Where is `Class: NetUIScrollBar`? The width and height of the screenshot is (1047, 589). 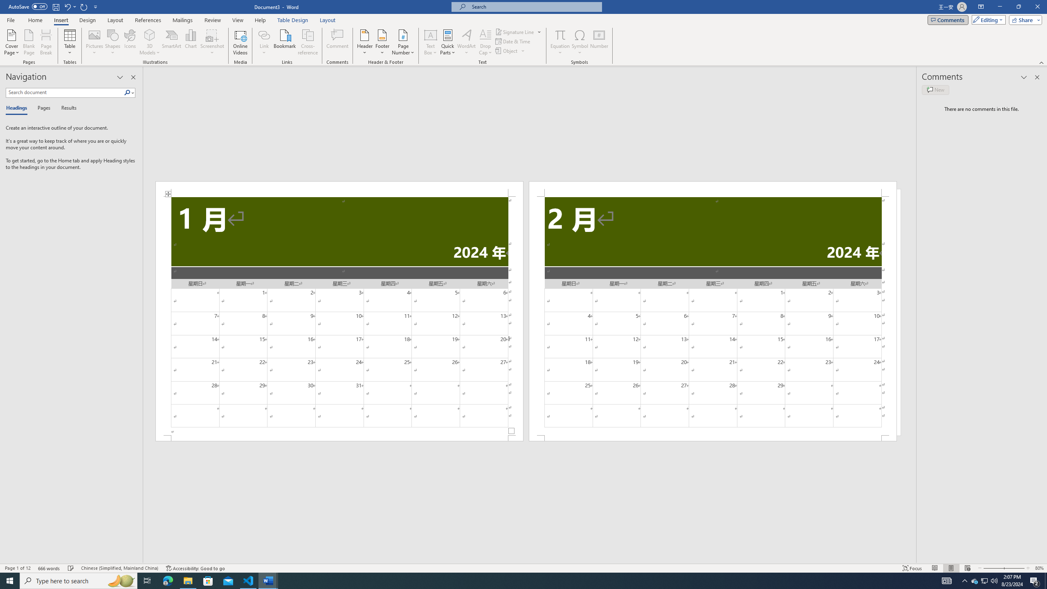
Class: NetUIScrollBar is located at coordinates (530, 560).